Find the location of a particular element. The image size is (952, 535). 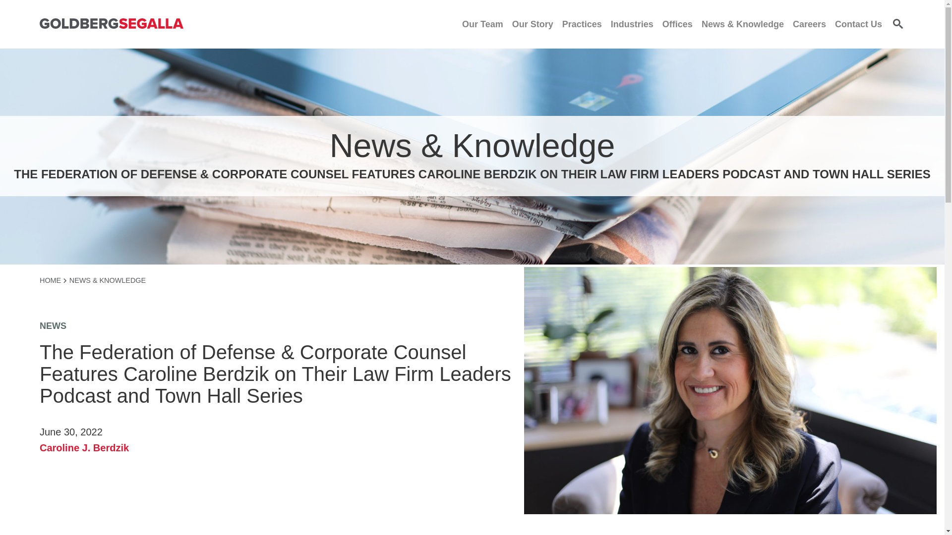

Offices is located at coordinates (677, 24).